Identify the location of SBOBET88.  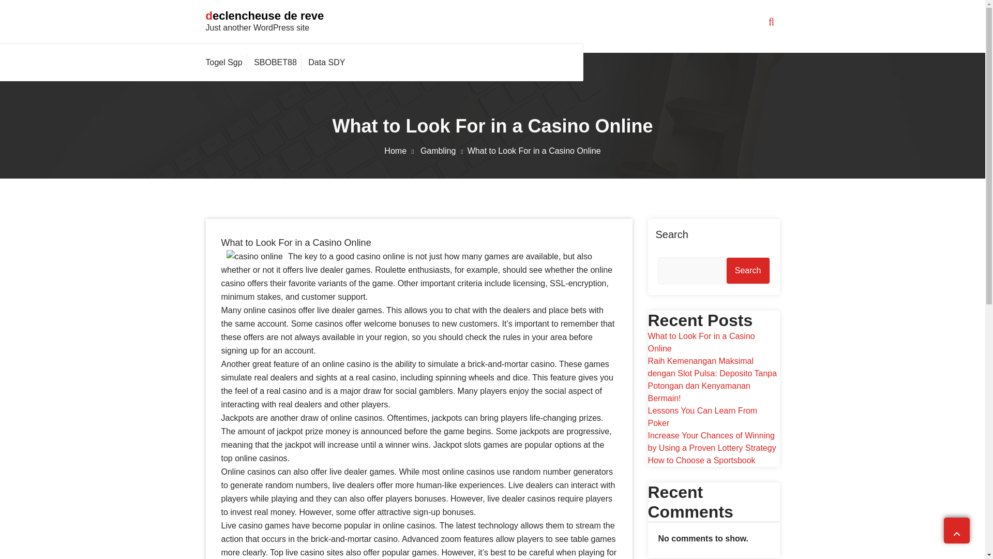
(275, 62).